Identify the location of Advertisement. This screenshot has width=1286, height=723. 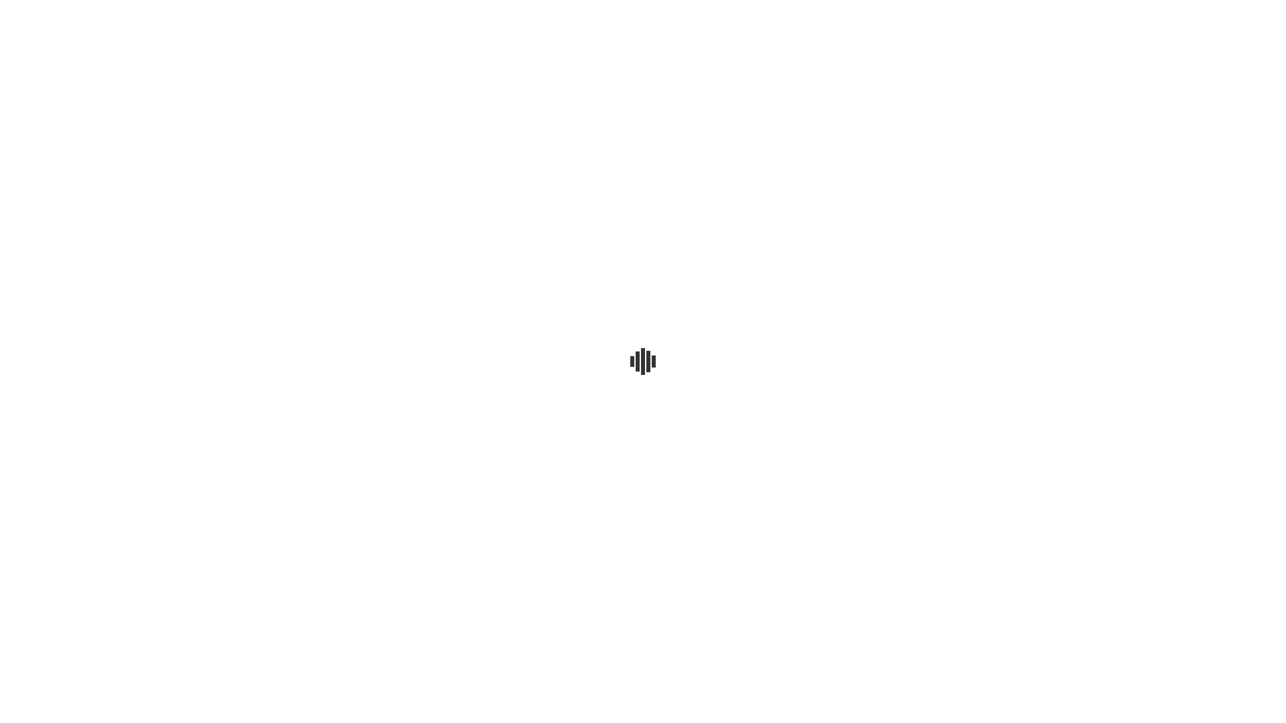
(643, 182).